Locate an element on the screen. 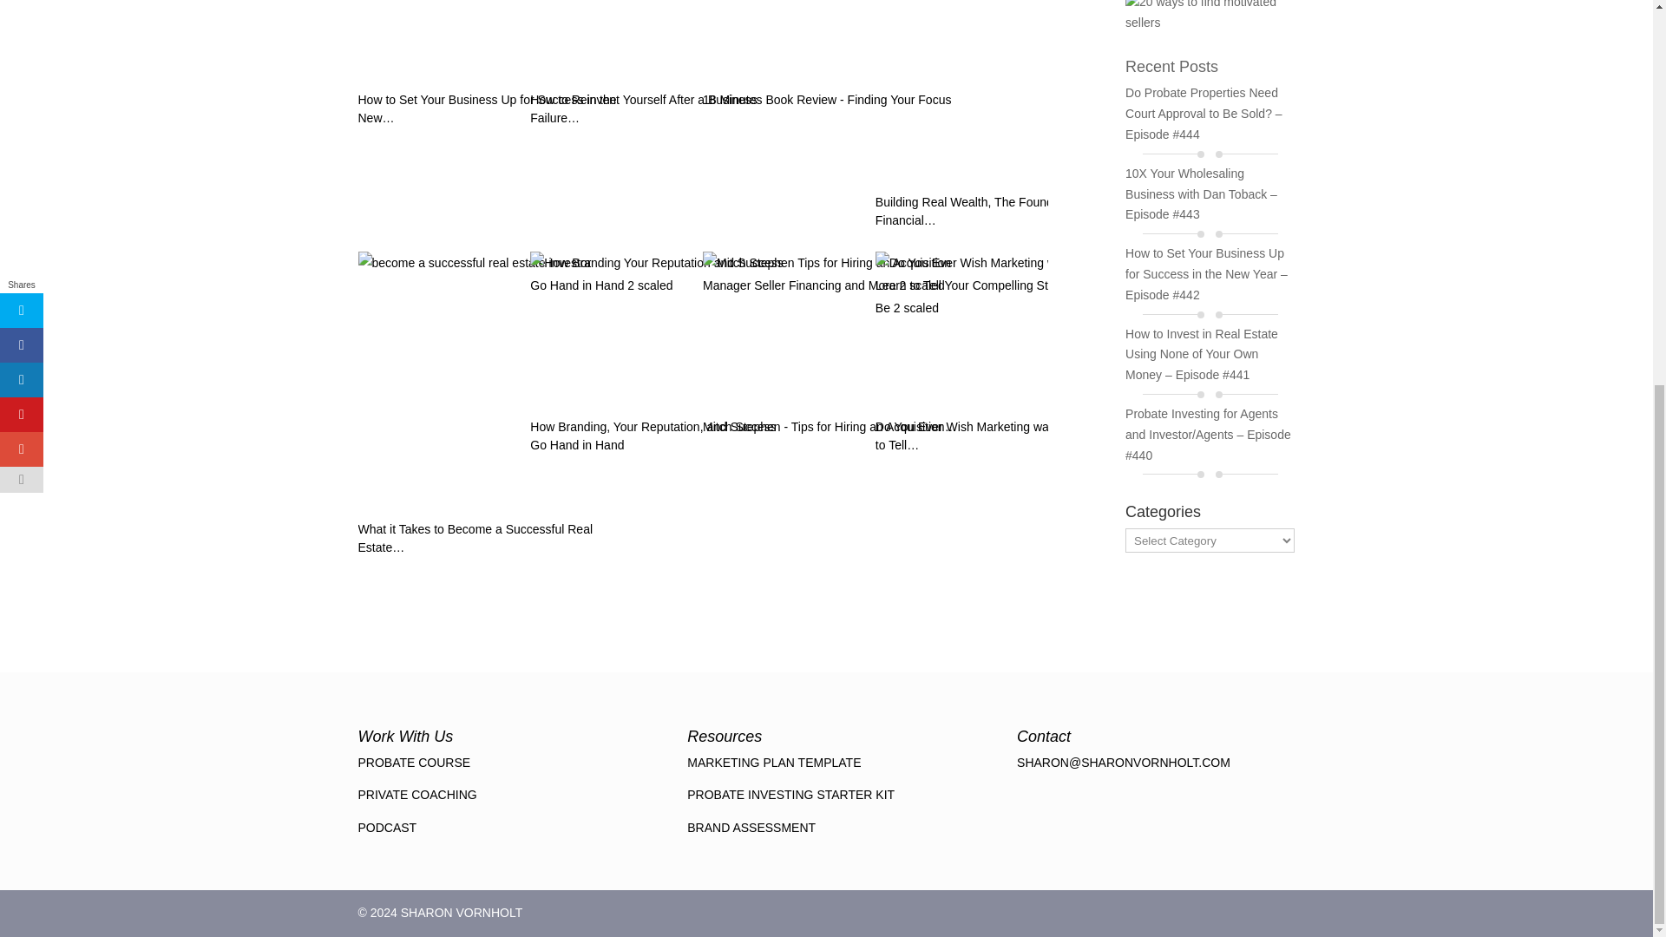  PODCAST is located at coordinates (387, 828).